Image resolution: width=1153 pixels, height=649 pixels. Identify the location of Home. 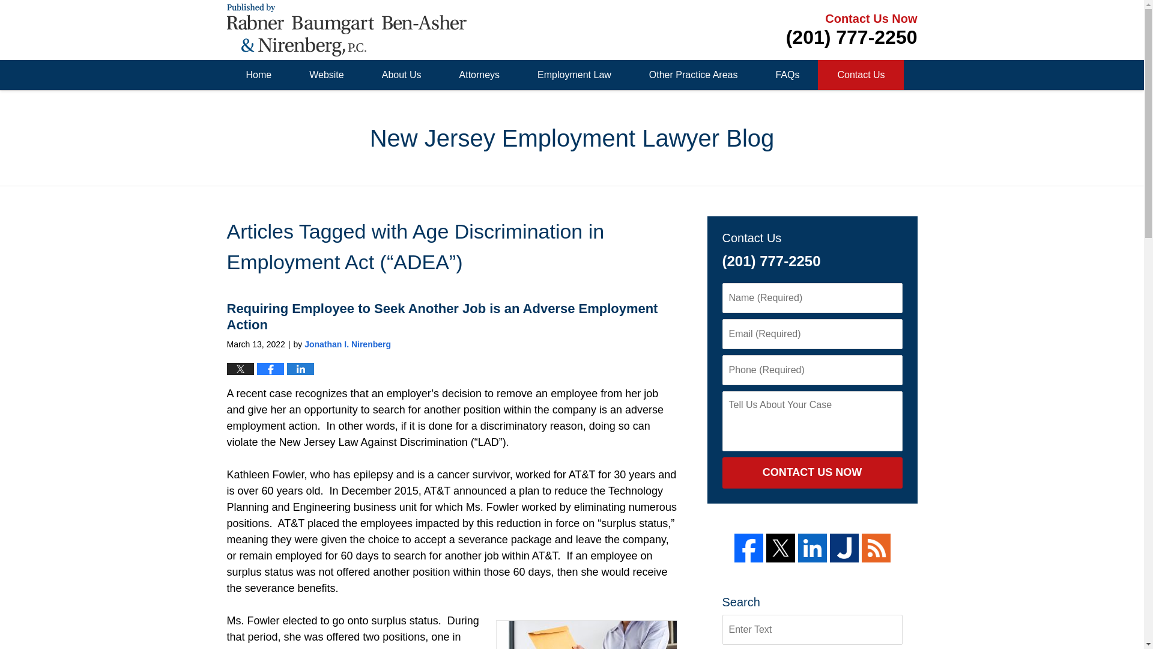
(258, 75).